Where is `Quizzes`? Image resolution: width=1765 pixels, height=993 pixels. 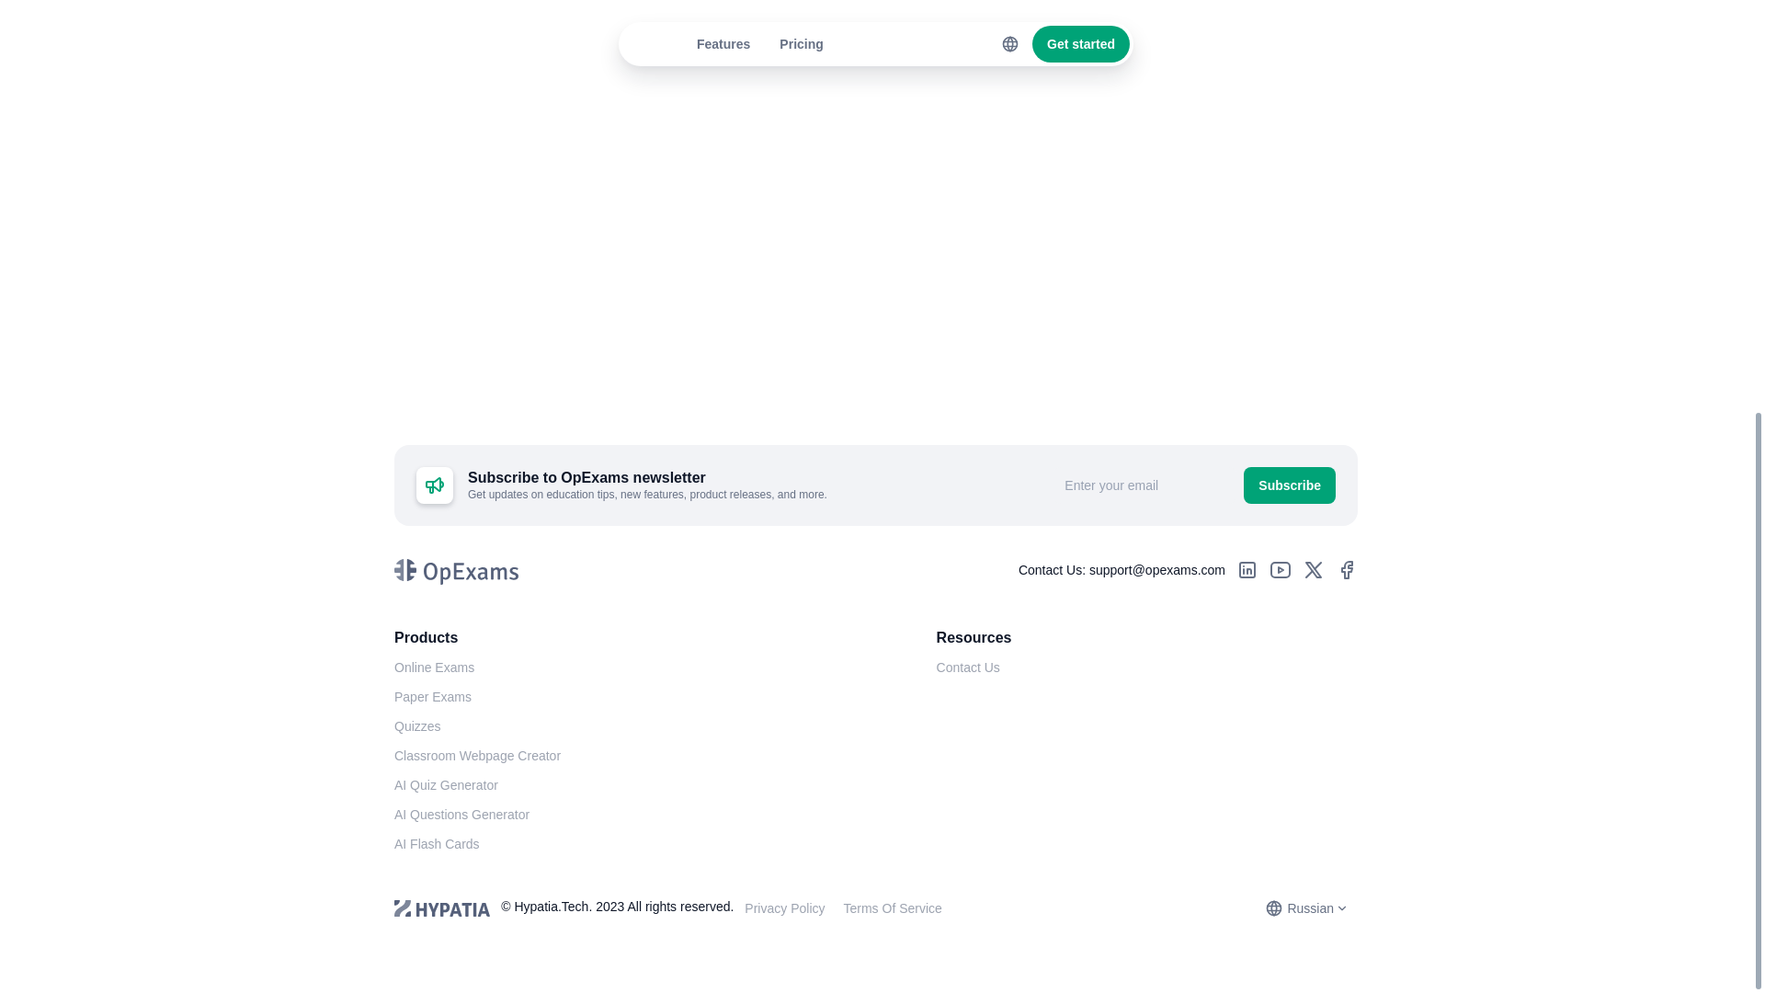
Quizzes is located at coordinates (417, 726).